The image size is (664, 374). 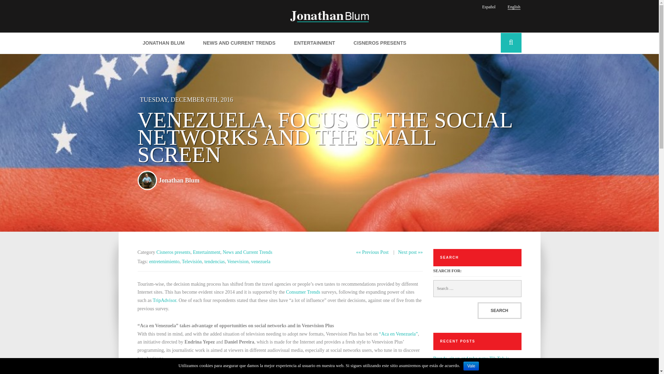 I want to click on Posts by Jonathan Blum, so click(x=179, y=180).